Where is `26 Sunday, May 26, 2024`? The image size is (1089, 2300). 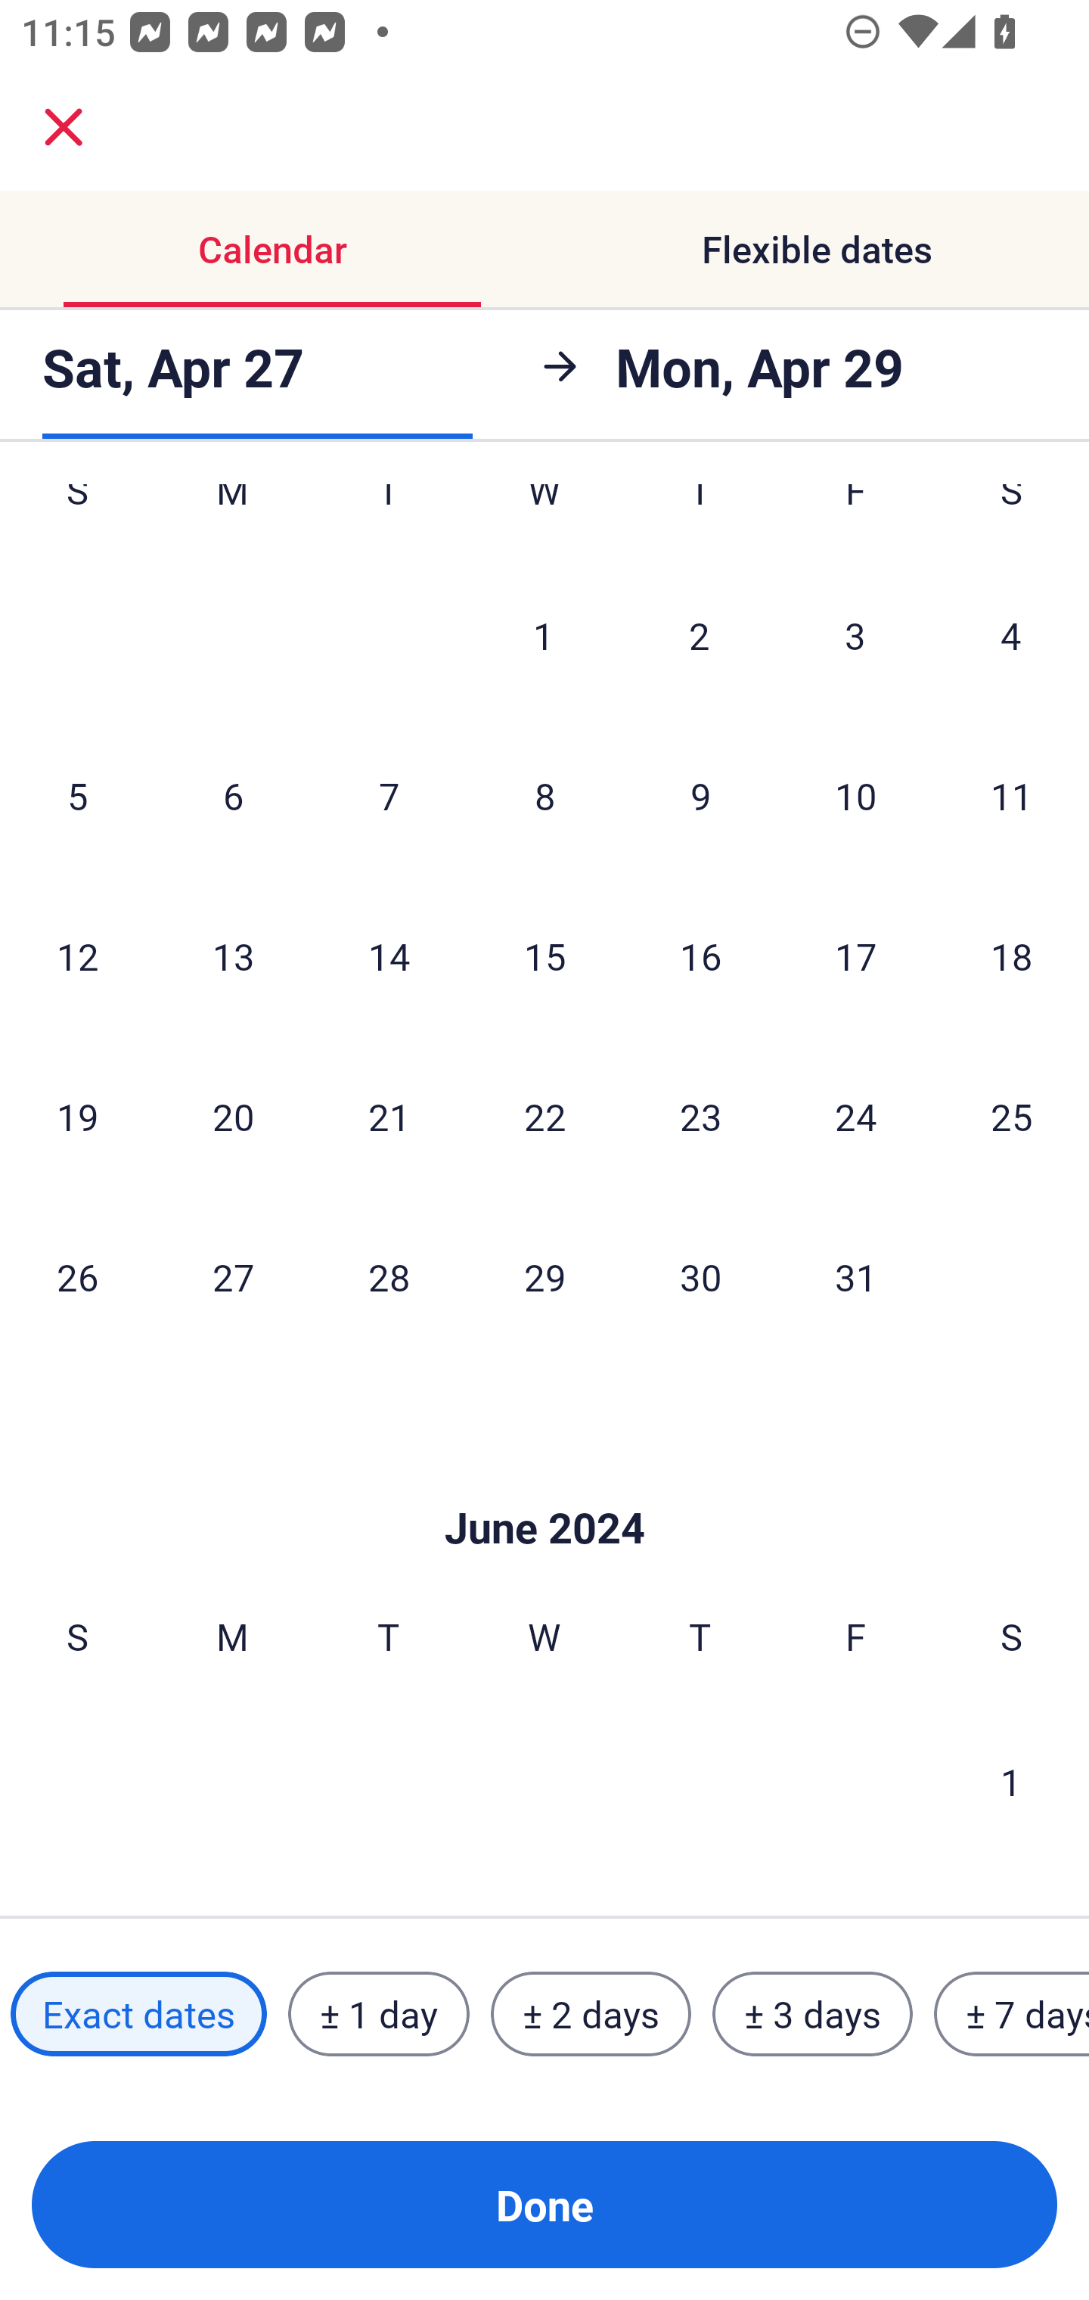
26 Sunday, May 26, 2024 is located at coordinates (77, 1276).